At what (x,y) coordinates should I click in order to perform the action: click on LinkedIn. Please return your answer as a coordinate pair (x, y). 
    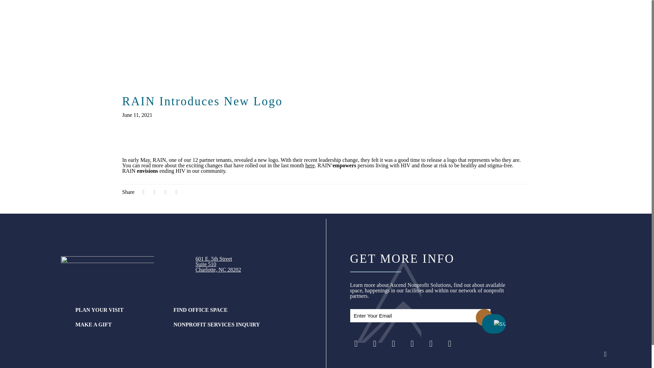
    Looking at the image, I should click on (394, 343).